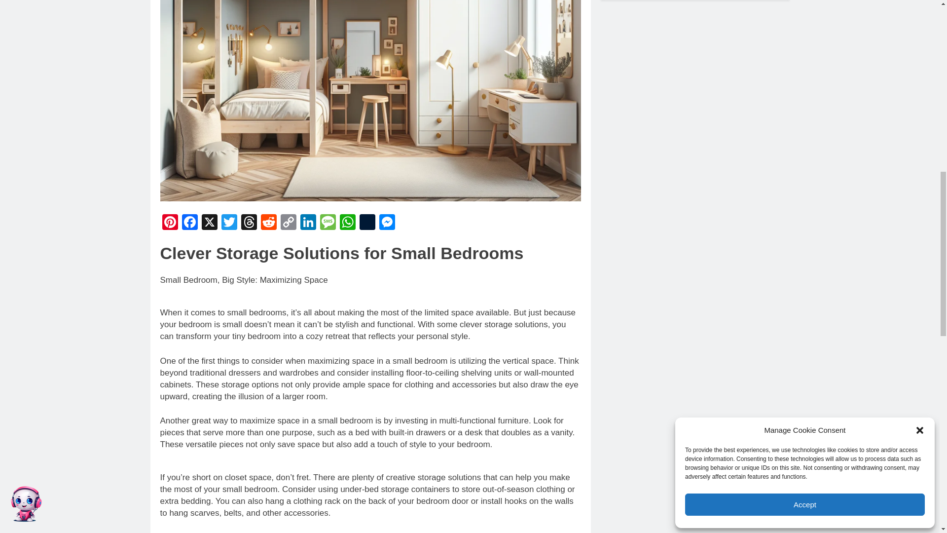 Image resolution: width=947 pixels, height=533 pixels. I want to click on Pinterest, so click(170, 223).